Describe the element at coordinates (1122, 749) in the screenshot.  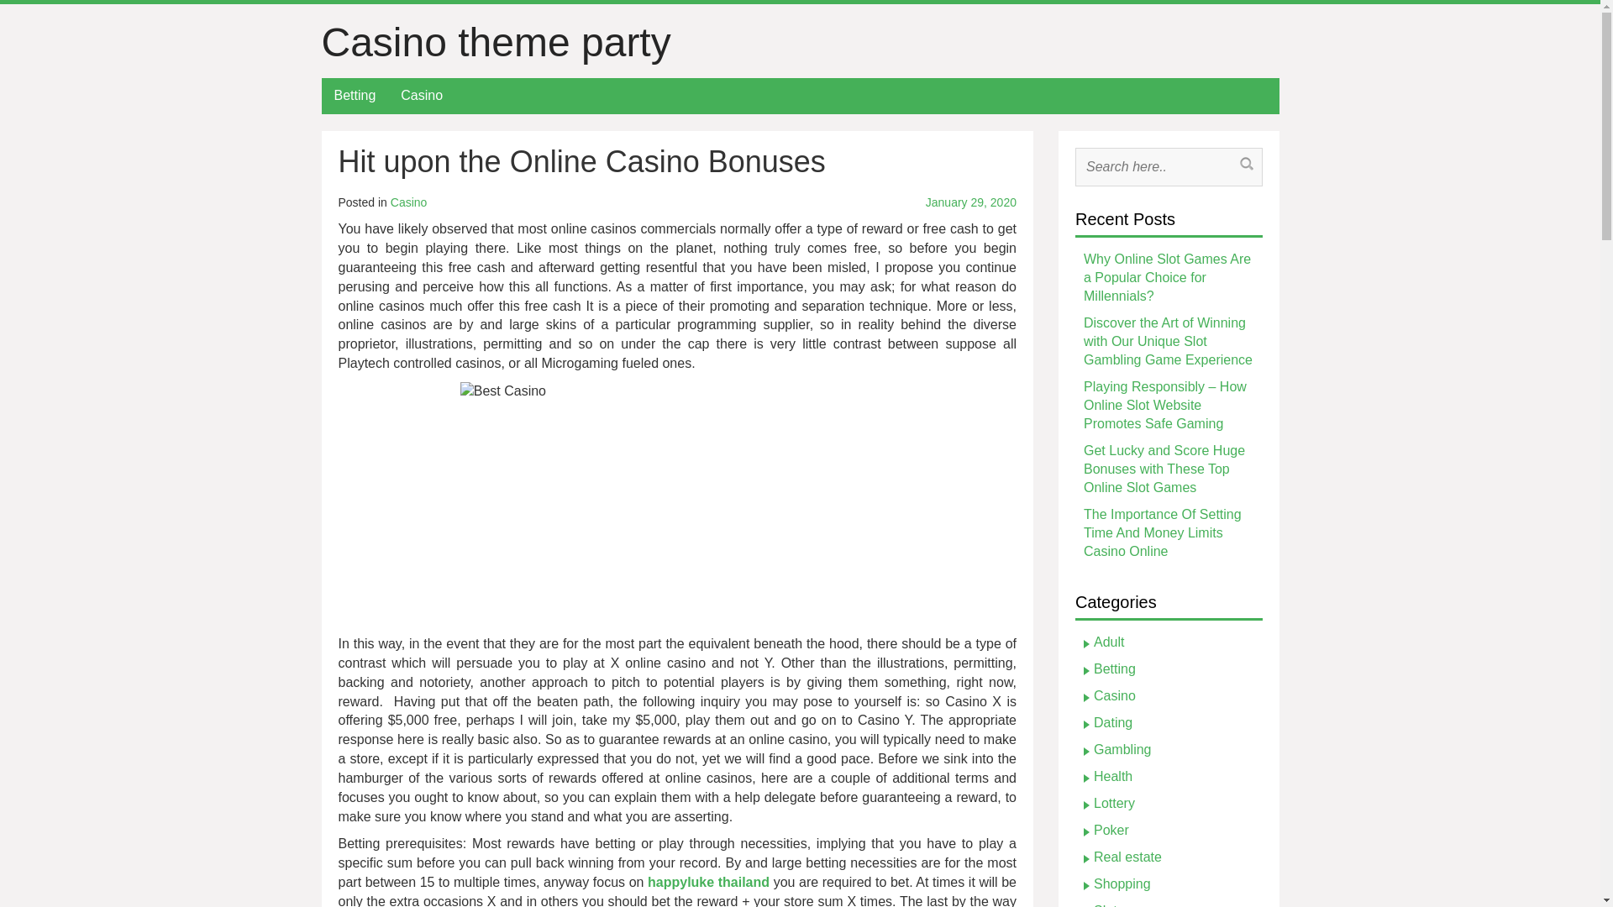
I see `Gambling` at that location.